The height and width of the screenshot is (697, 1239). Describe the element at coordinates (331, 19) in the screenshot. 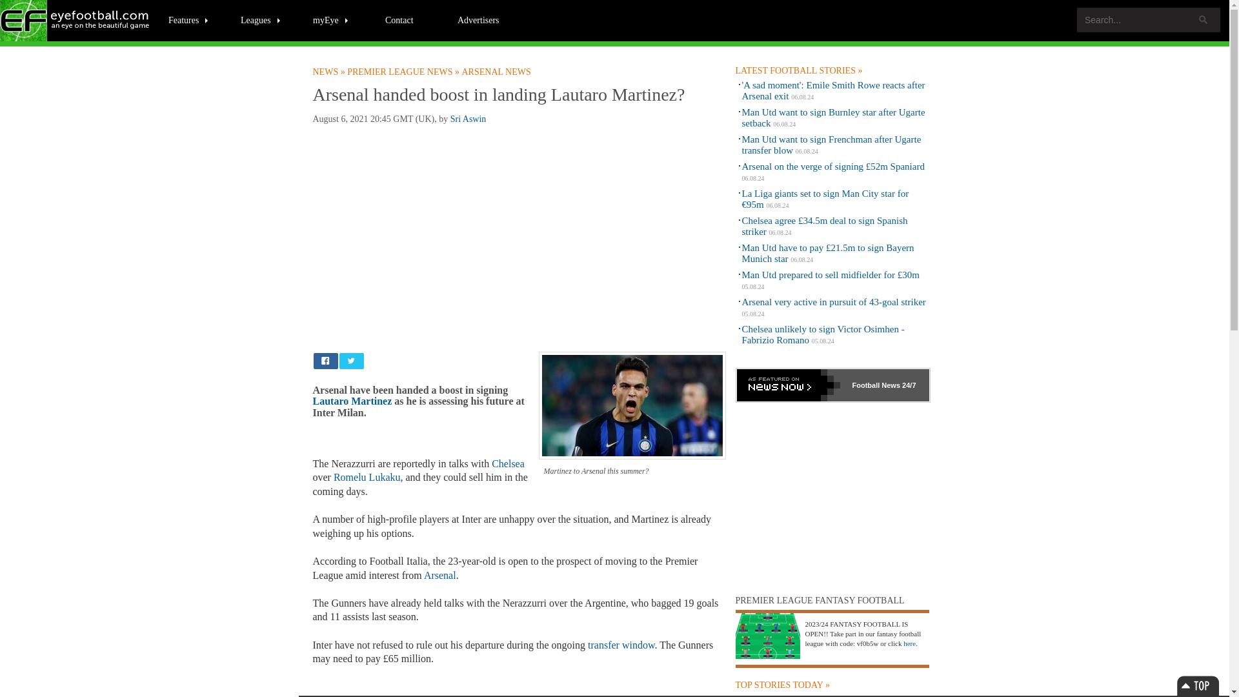

I see `myEye` at that location.